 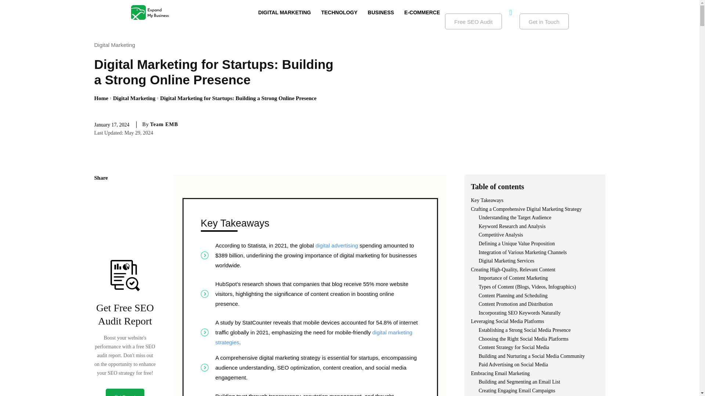 What do you see at coordinates (422, 12) in the screenshot?
I see `E-COMMERCE` at bounding box center [422, 12].